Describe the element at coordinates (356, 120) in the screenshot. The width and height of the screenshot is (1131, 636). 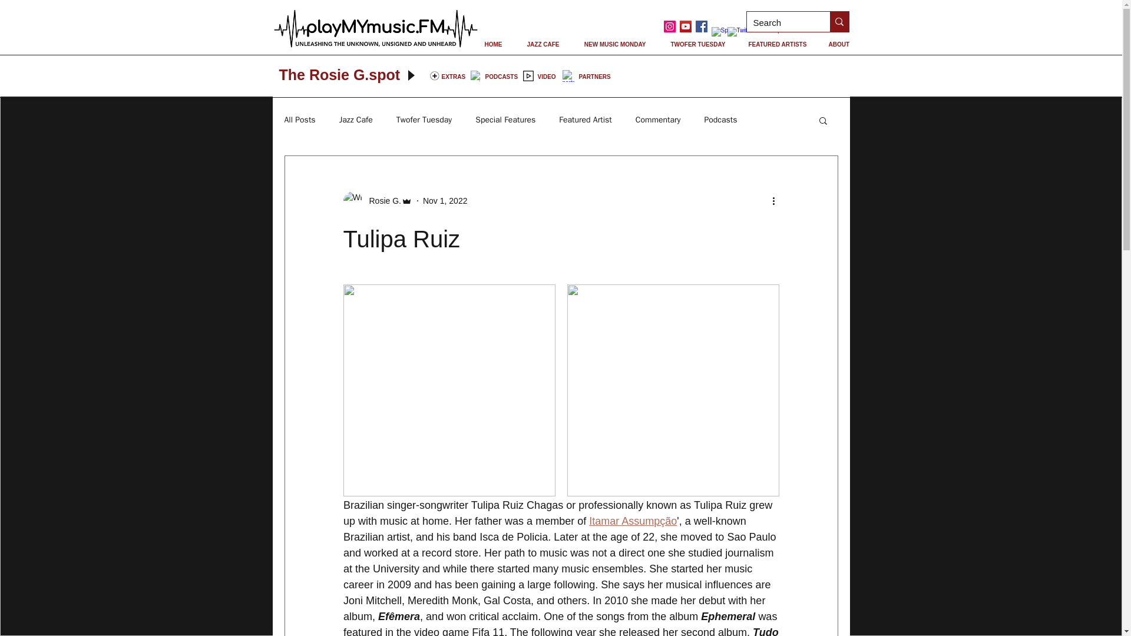
I see `Jazz Cafe` at that location.